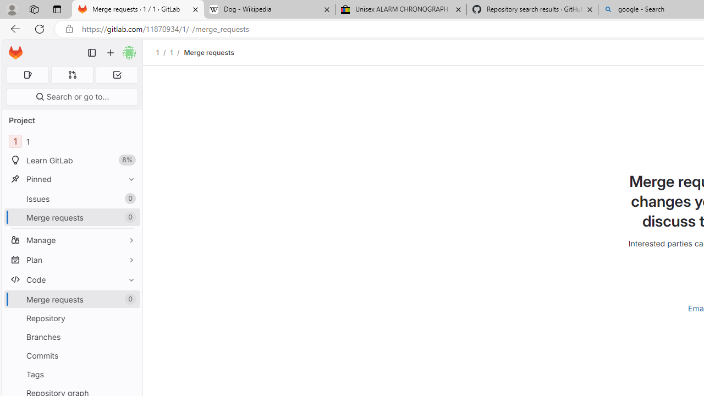 The height and width of the screenshot is (396, 704). I want to click on Branches, so click(71, 337).